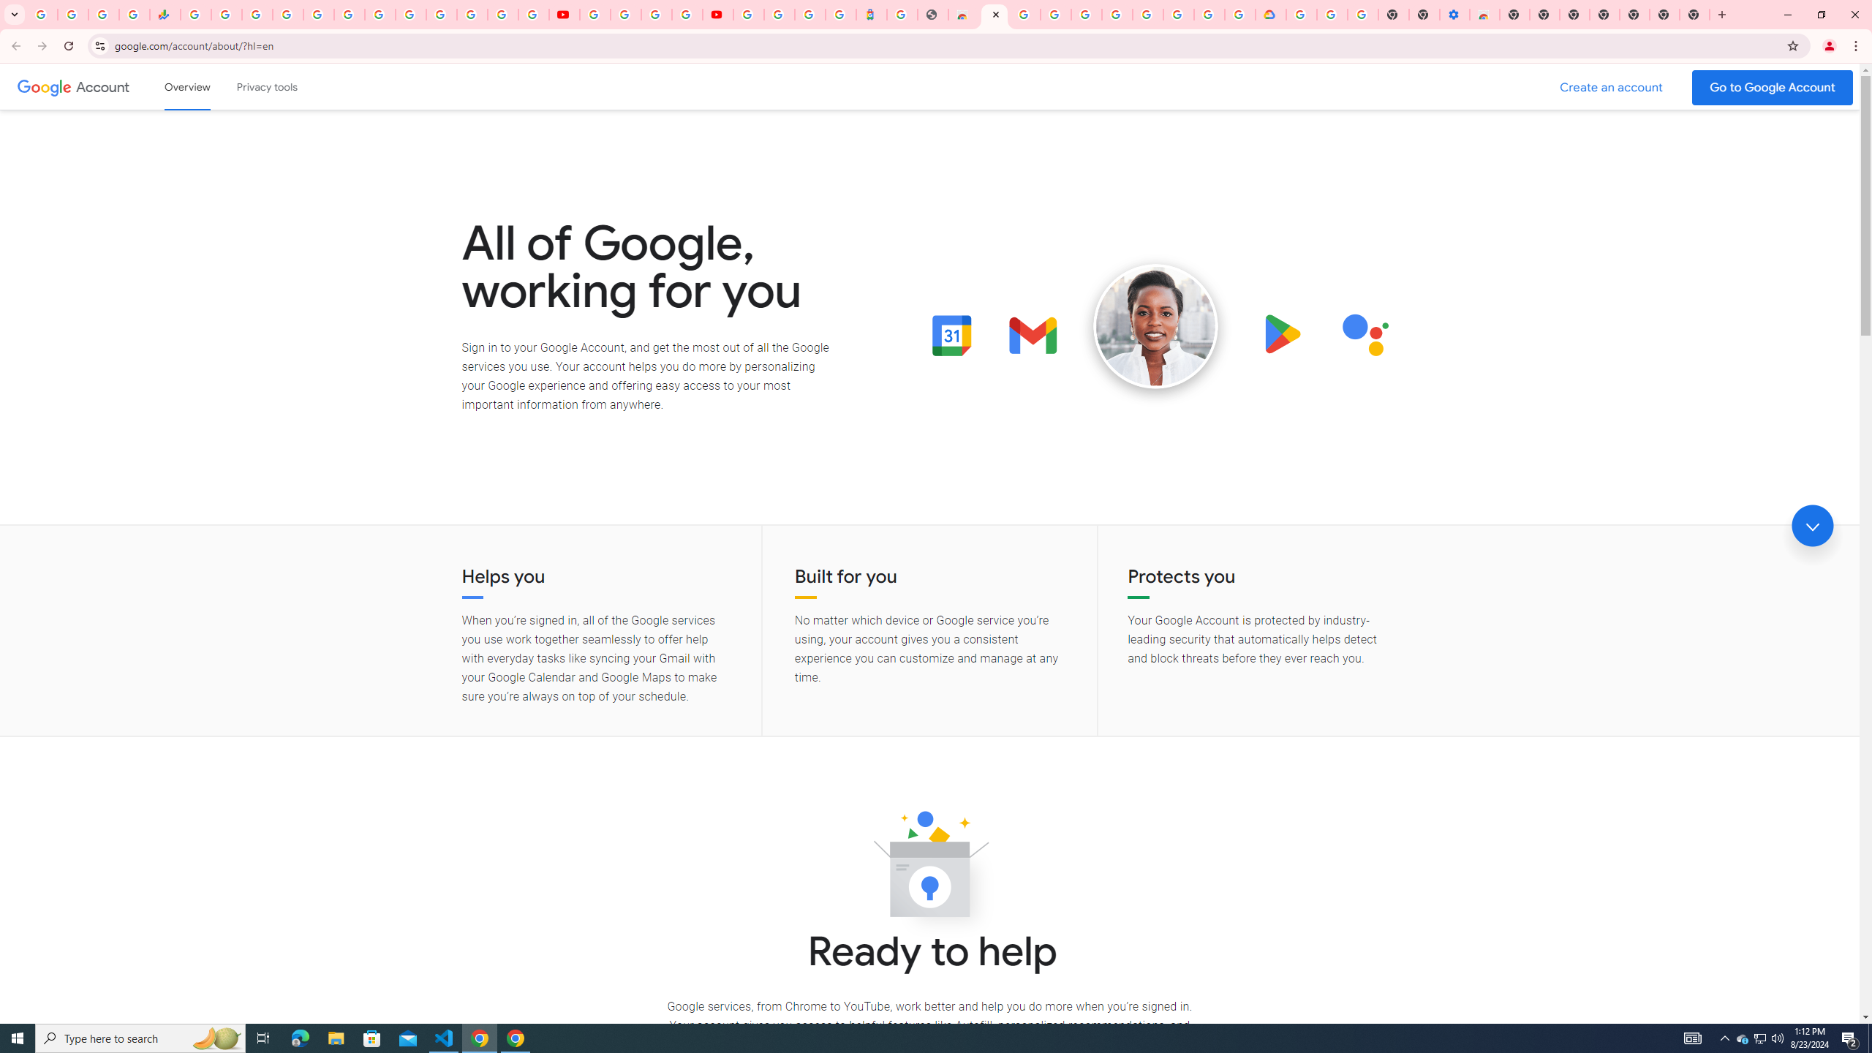  What do you see at coordinates (104, 86) in the screenshot?
I see `Google Account` at bounding box center [104, 86].